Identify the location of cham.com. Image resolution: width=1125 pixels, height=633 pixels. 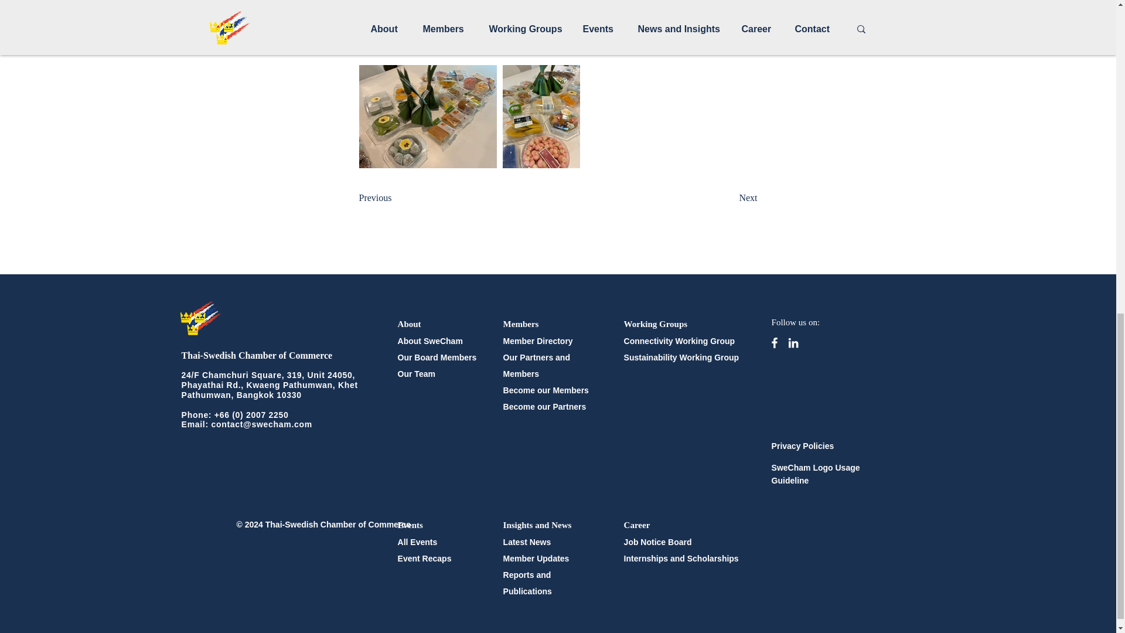
(291, 424).